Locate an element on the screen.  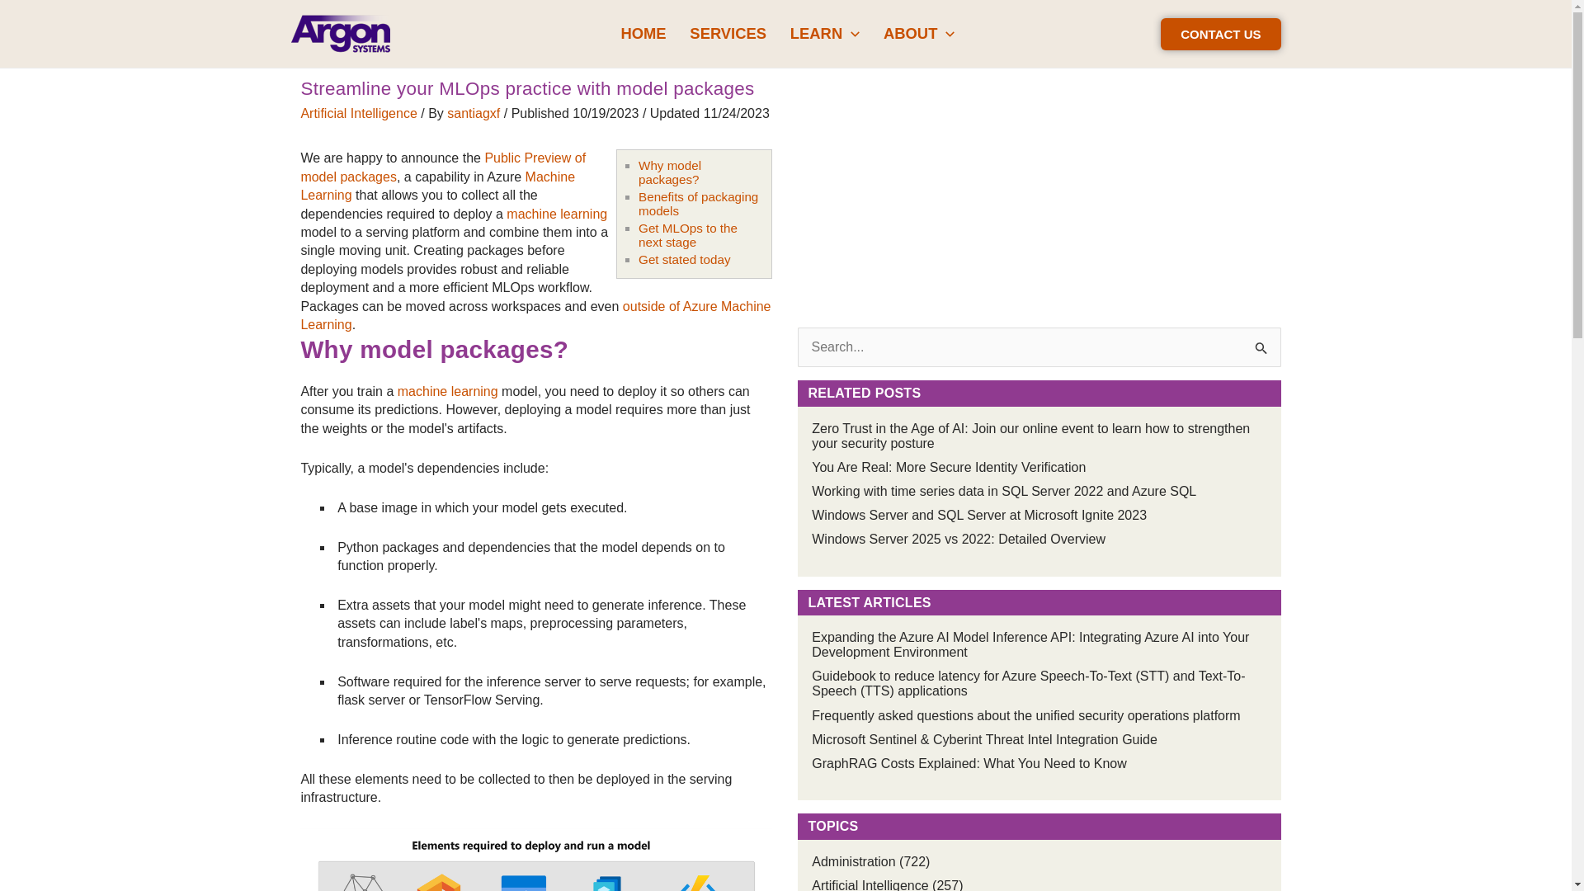
machine learning is located at coordinates (556, 213).